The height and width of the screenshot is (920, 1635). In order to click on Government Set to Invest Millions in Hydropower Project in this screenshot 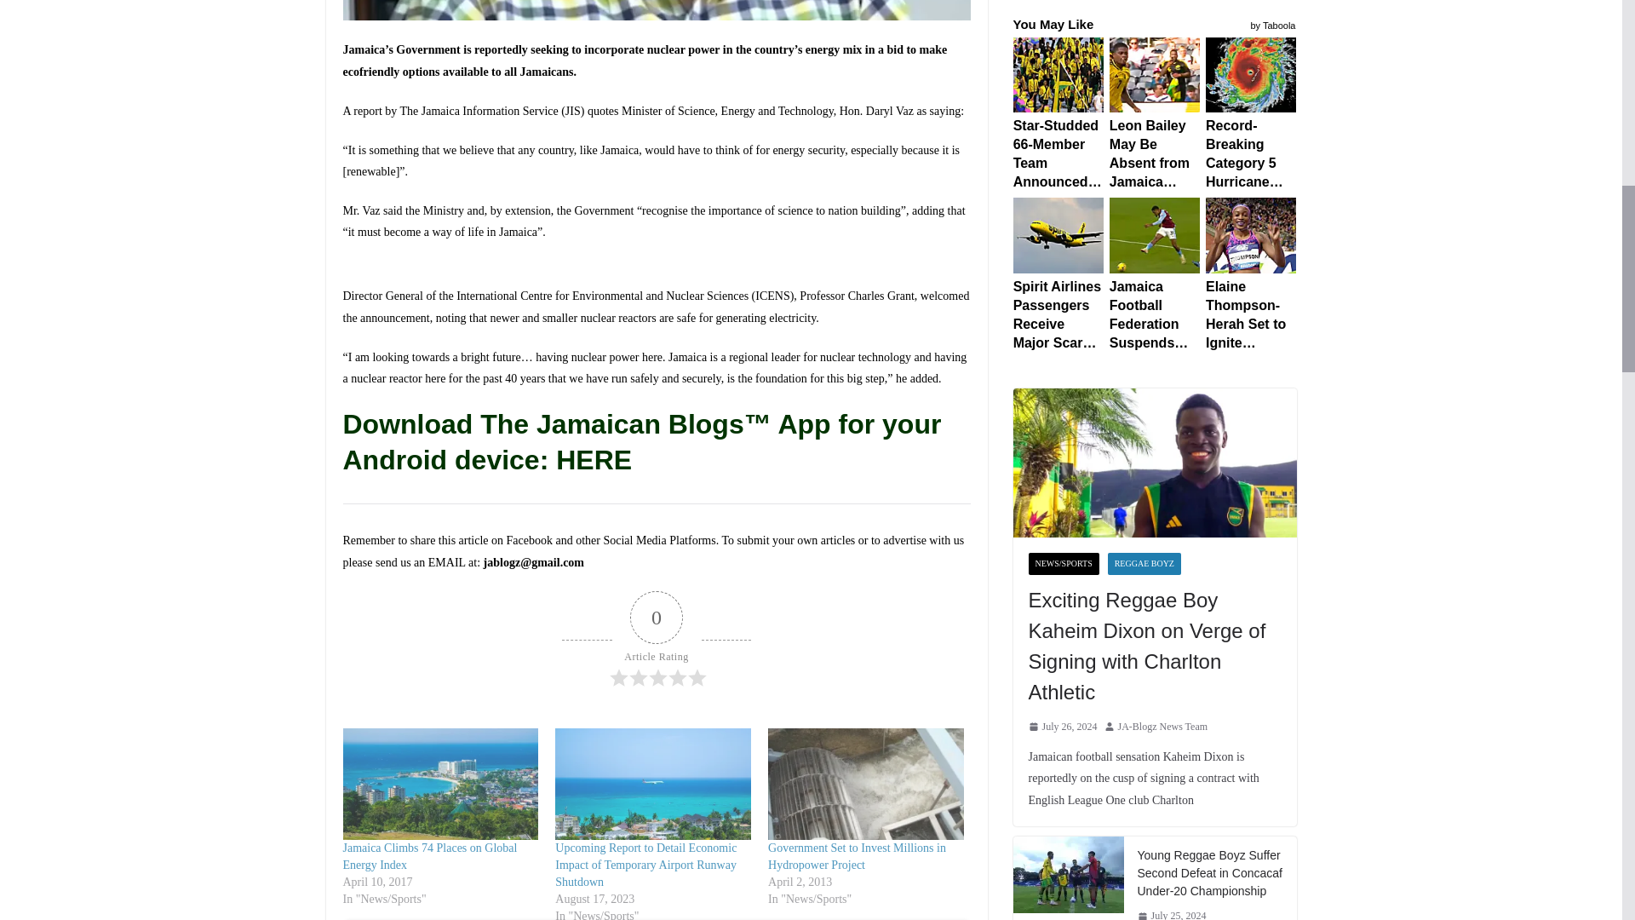, I will do `click(857, 856)`.